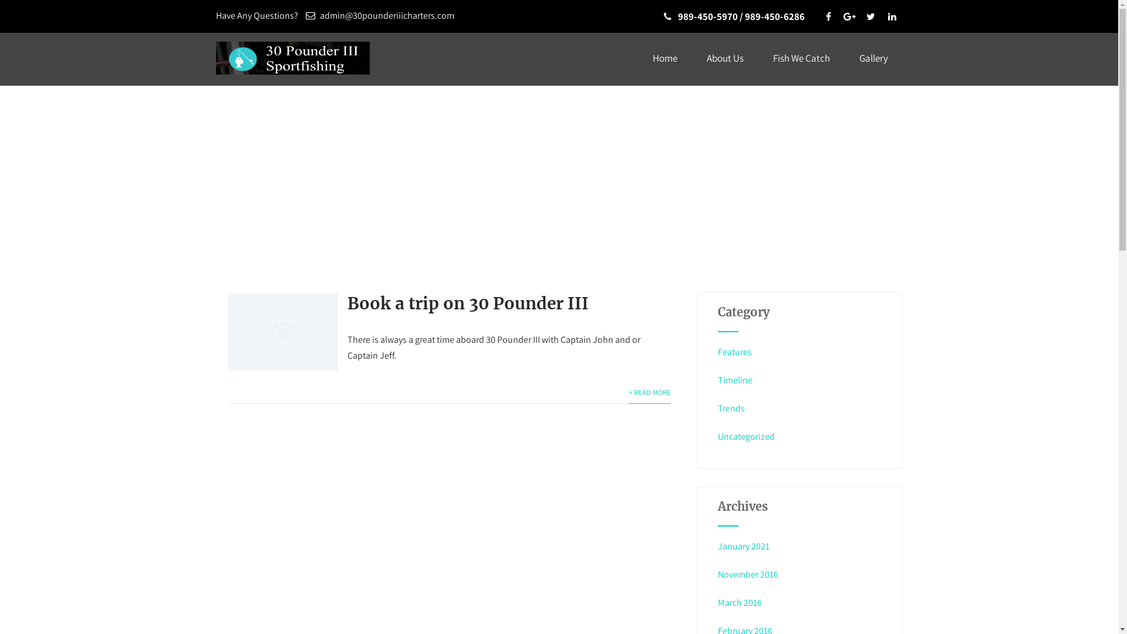  I want to click on November 2016, so click(748, 574).